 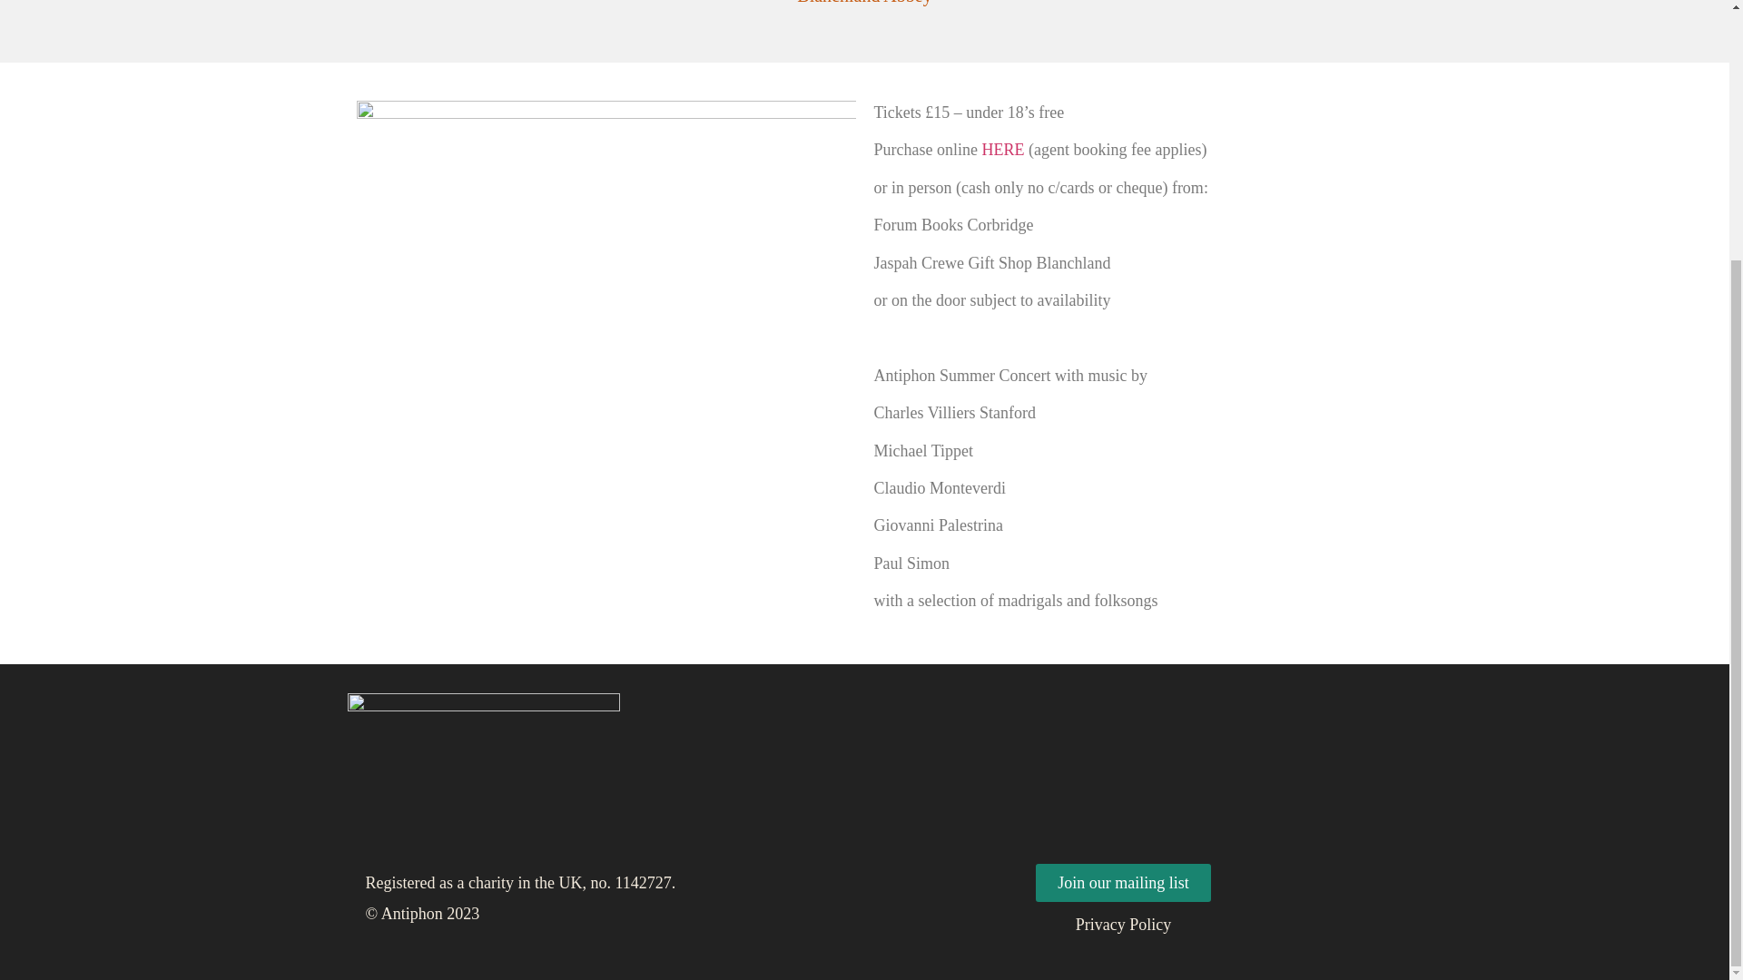 What do you see at coordinates (1123, 924) in the screenshot?
I see `Privacy Policy` at bounding box center [1123, 924].